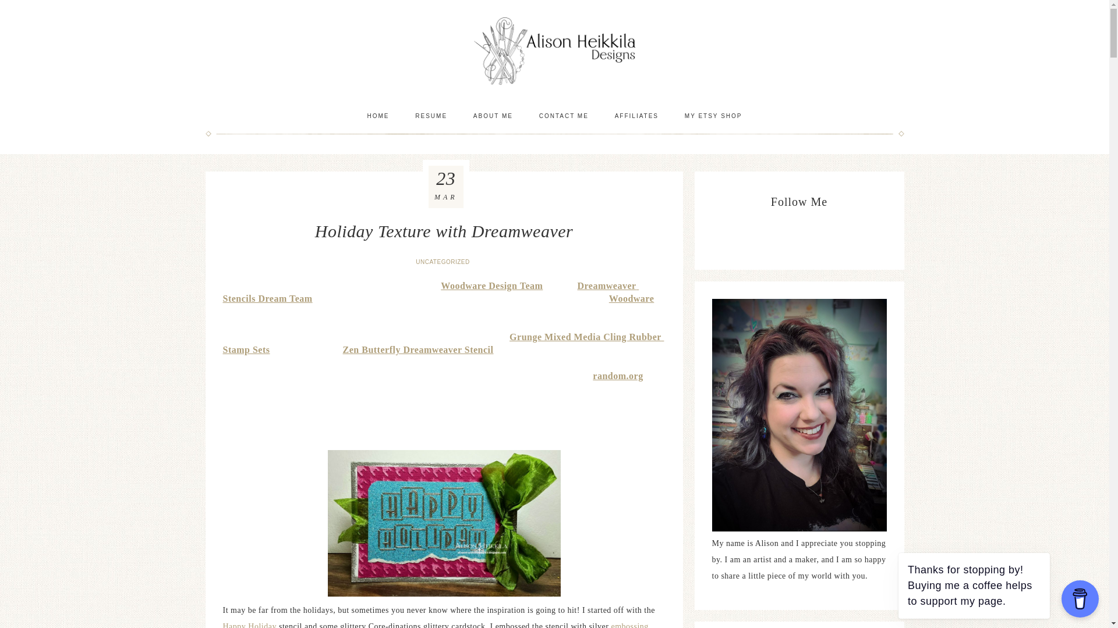  What do you see at coordinates (493, 116) in the screenshot?
I see `ABOUT ME` at bounding box center [493, 116].